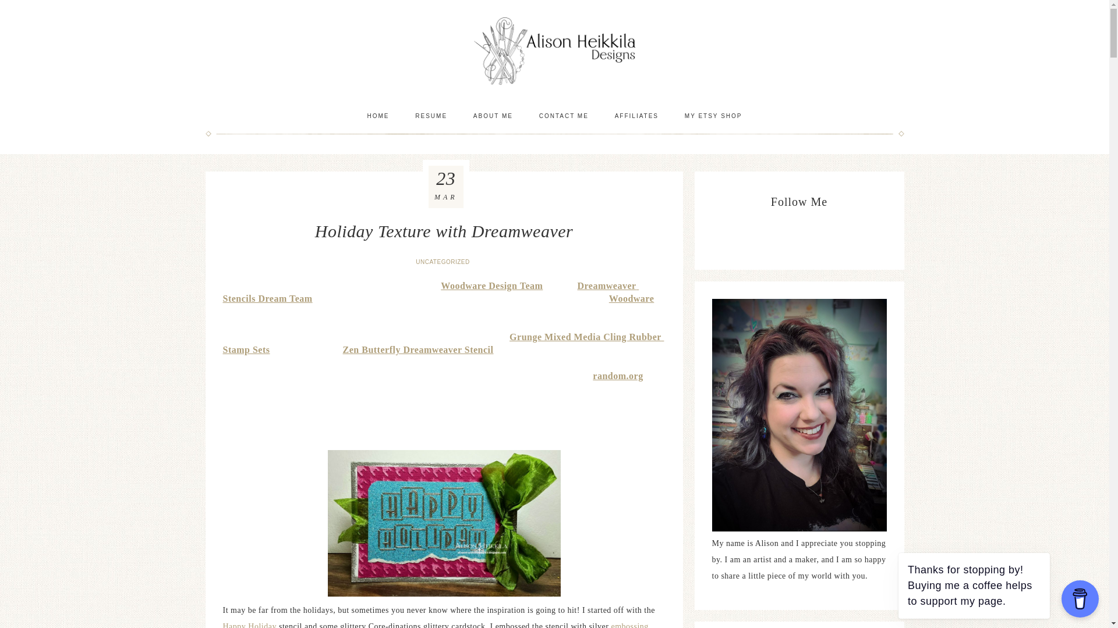  What do you see at coordinates (493, 116) in the screenshot?
I see `ABOUT ME` at bounding box center [493, 116].